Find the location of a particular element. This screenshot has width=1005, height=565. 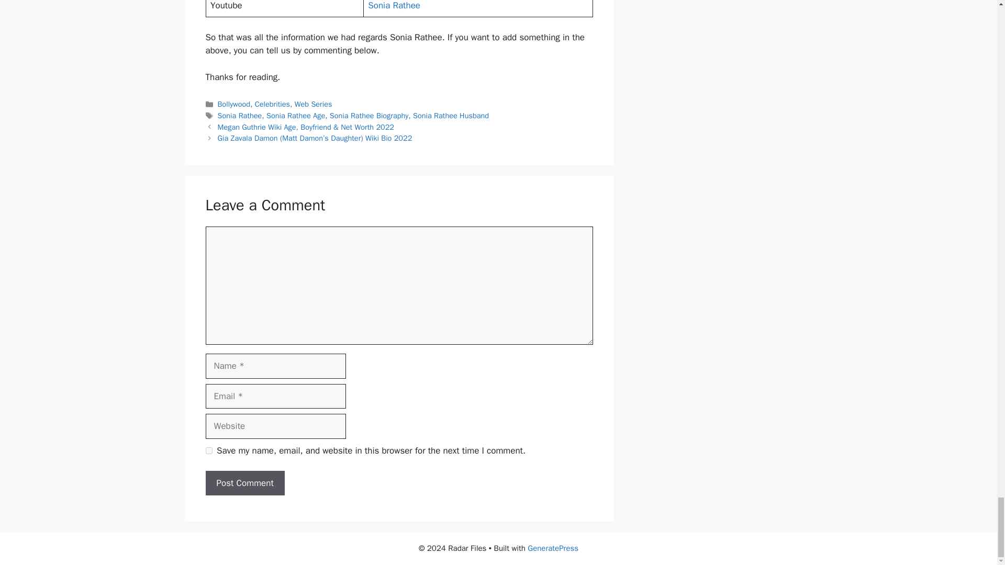

Sonia Rathee Age is located at coordinates (295, 115).